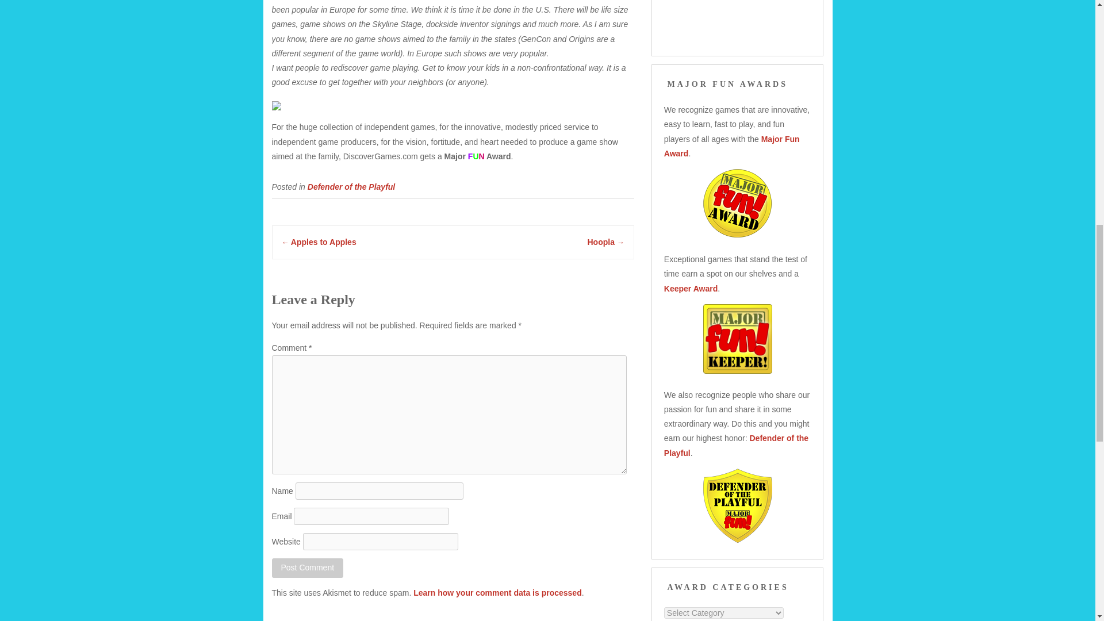  I want to click on Keeper Award, so click(691, 288).